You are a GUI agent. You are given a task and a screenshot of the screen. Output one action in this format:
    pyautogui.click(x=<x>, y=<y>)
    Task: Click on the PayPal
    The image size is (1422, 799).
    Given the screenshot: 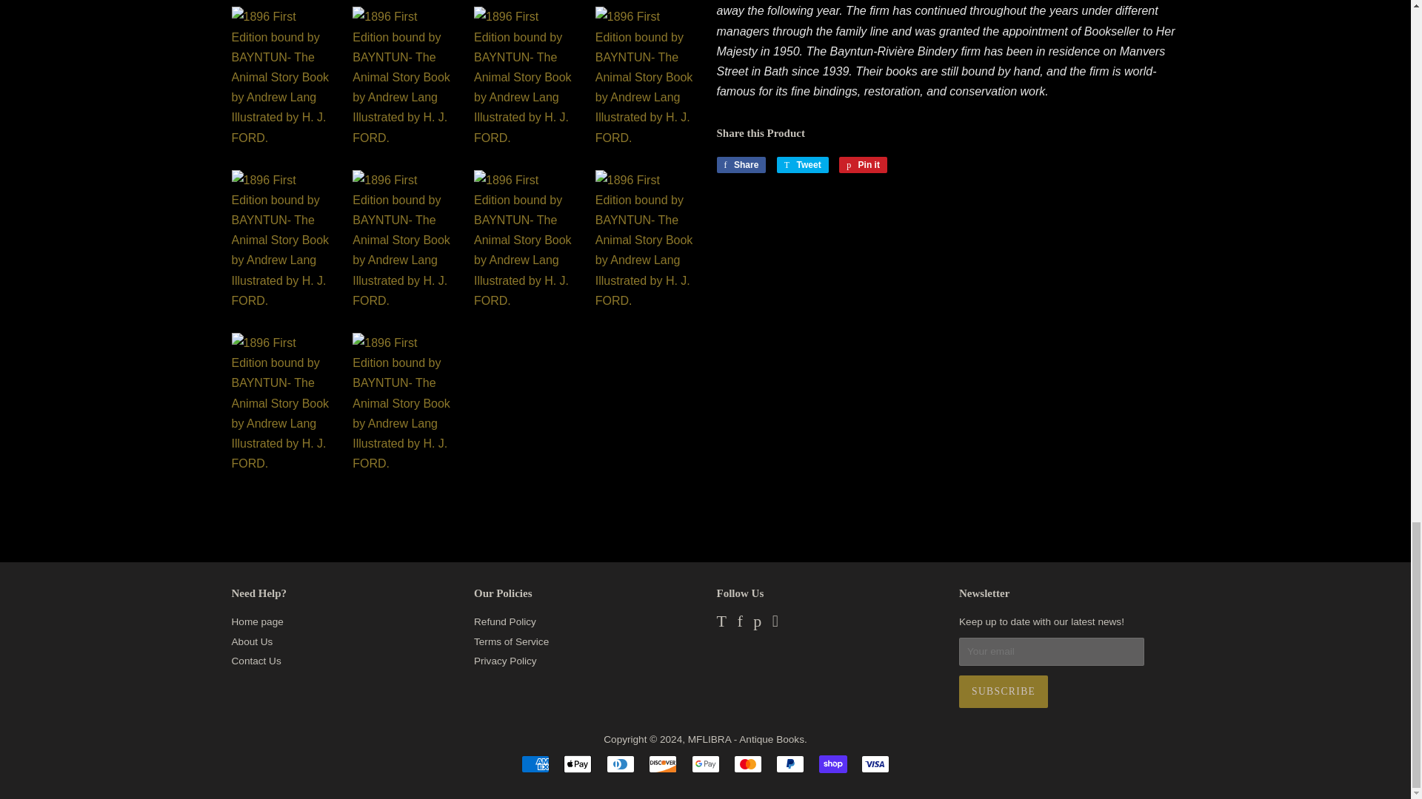 What is the action you would take?
    pyautogui.click(x=790, y=763)
    